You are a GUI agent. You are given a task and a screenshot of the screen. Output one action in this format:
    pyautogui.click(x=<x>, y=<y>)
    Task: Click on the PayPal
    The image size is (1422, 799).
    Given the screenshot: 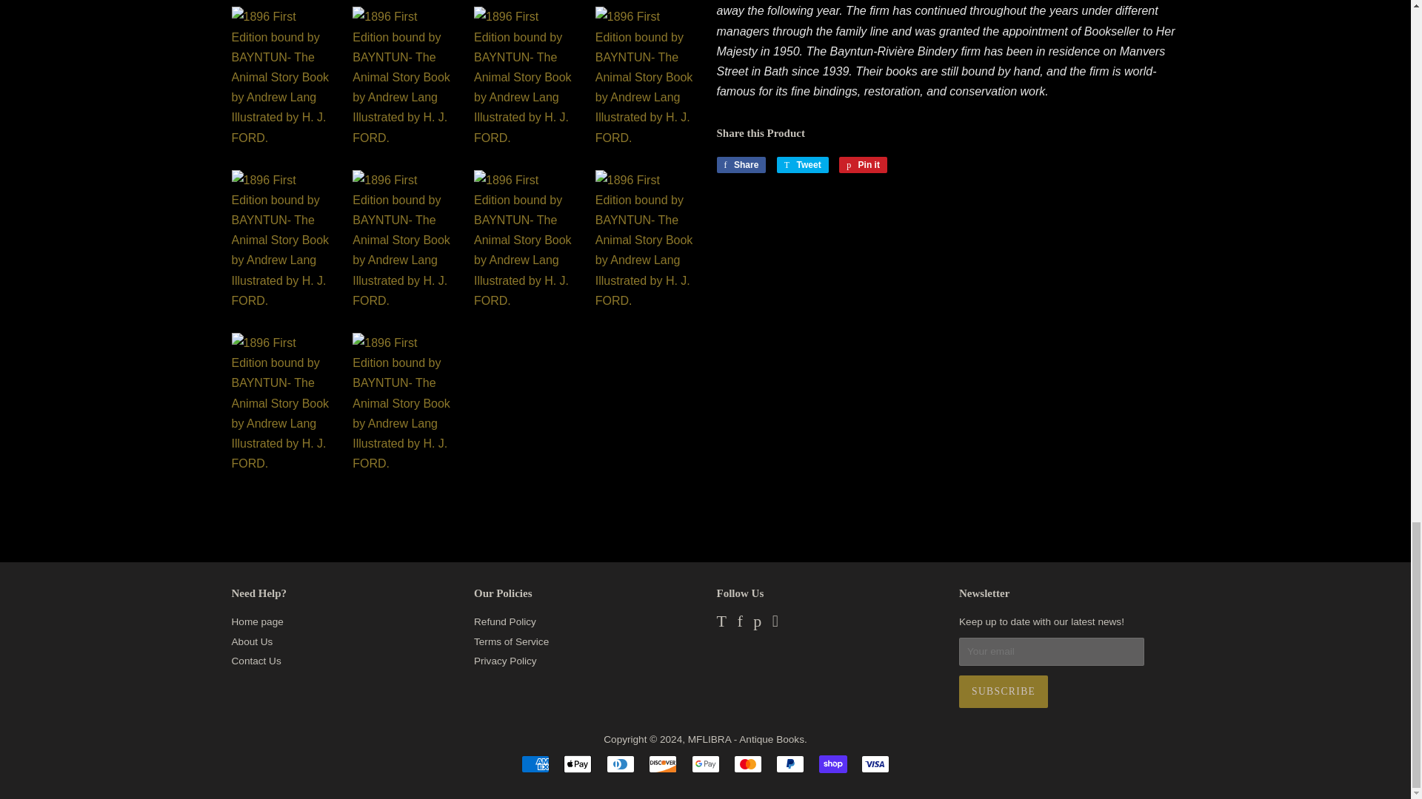 What is the action you would take?
    pyautogui.click(x=790, y=763)
    